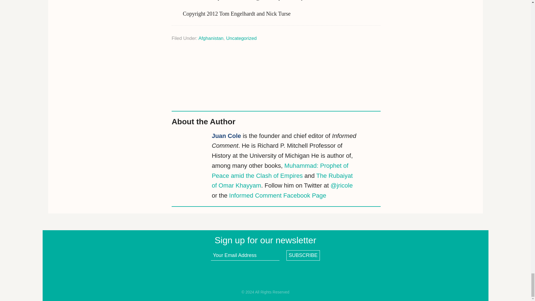  What do you see at coordinates (278, 195) in the screenshot?
I see `Informed Comment Facebook Page` at bounding box center [278, 195].